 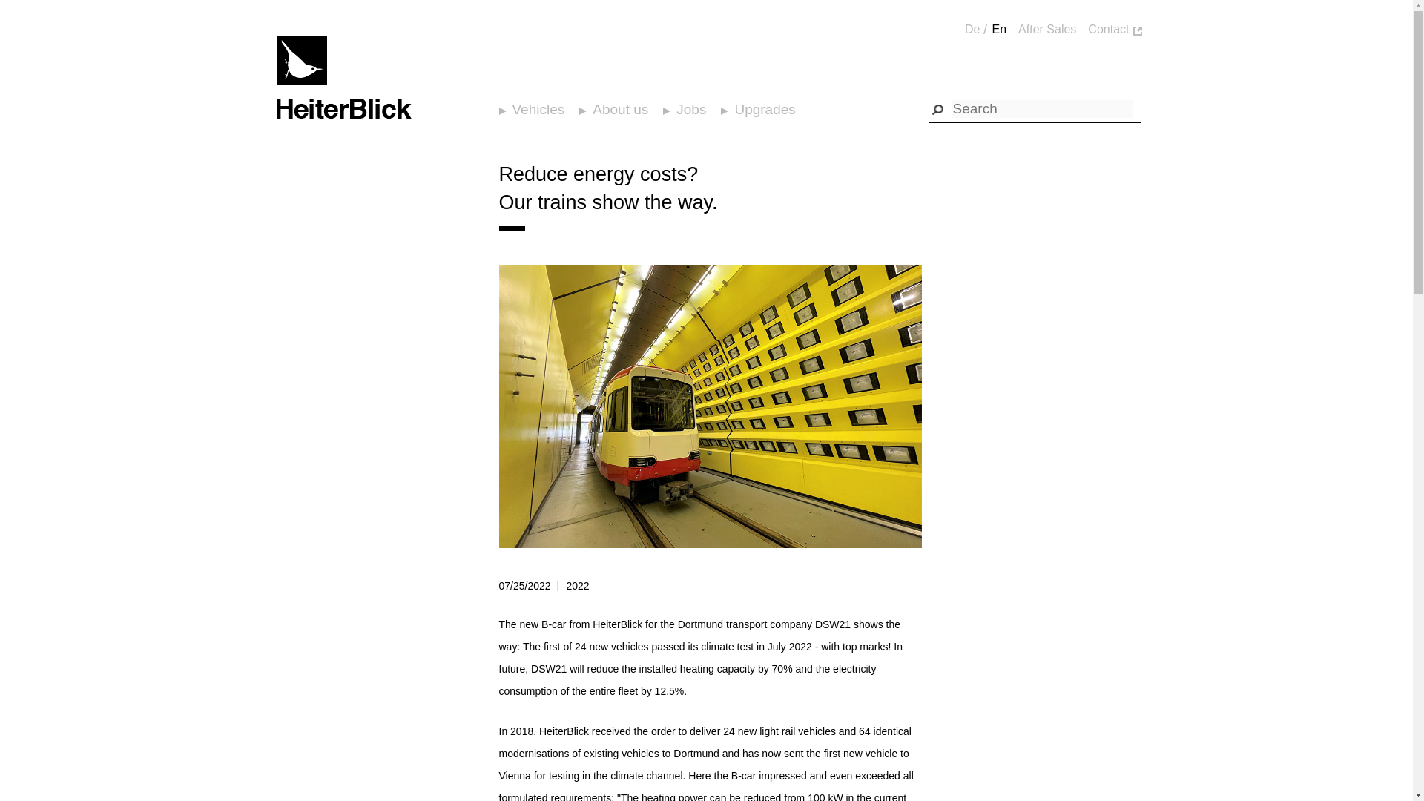 I want to click on Search, so click(x=939, y=108).